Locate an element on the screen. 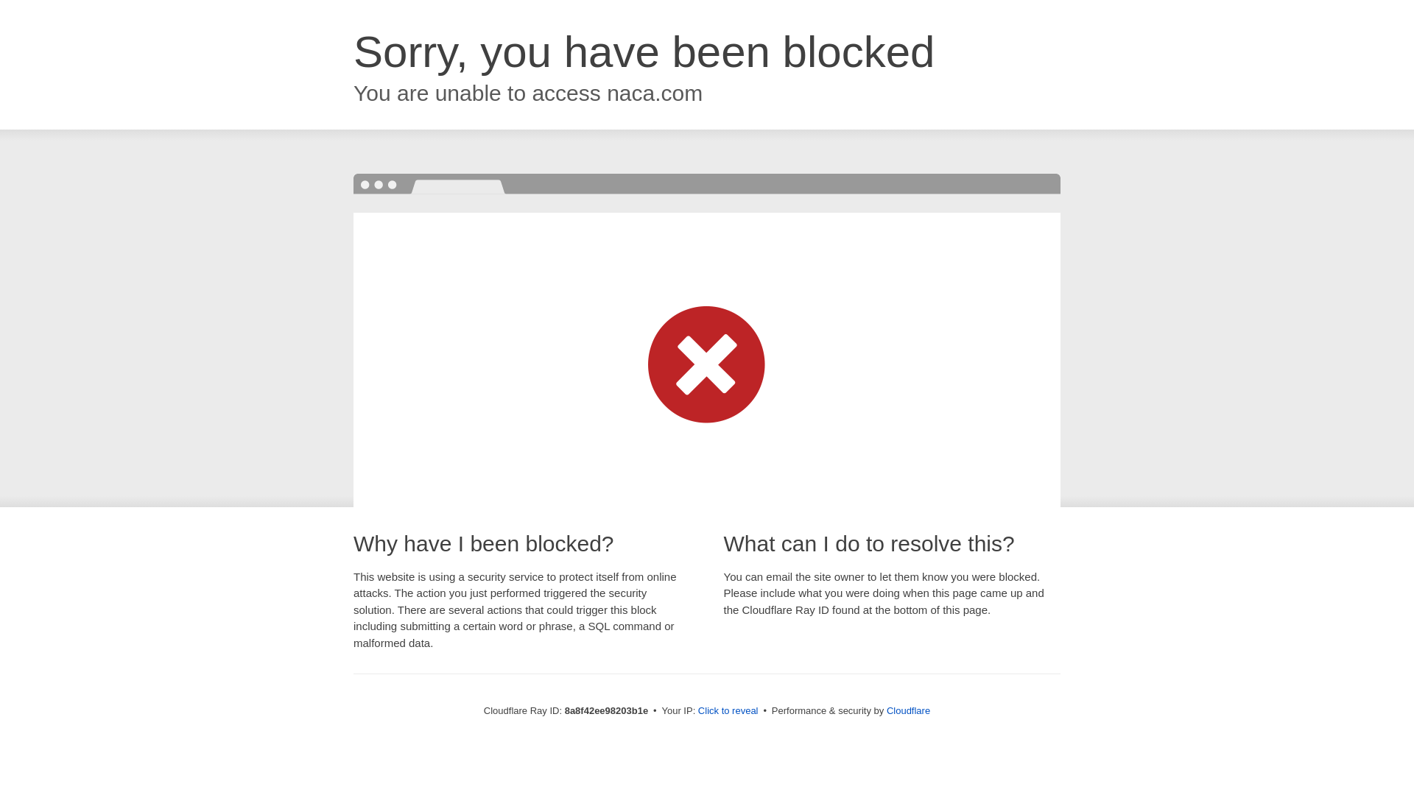 The width and height of the screenshot is (1414, 795). Cloudflare is located at coordinates (908, 710).